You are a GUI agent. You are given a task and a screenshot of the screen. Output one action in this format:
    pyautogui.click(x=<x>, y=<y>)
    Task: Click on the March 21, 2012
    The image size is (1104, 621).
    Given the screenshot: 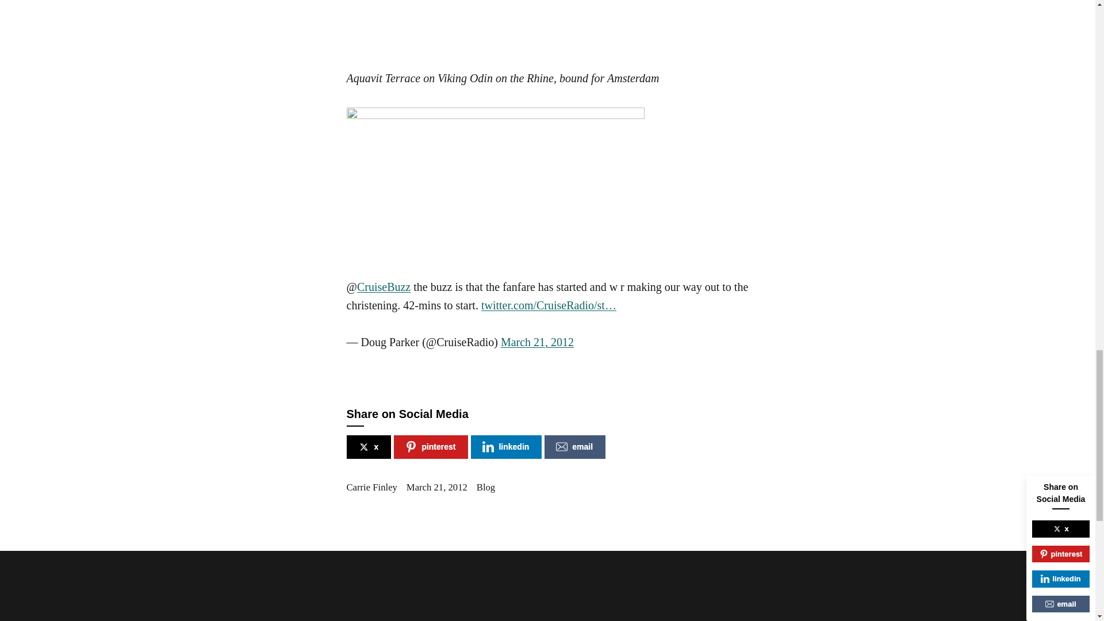 What is the action you would take?
    pyautogui.click(x=537, y=342)
    